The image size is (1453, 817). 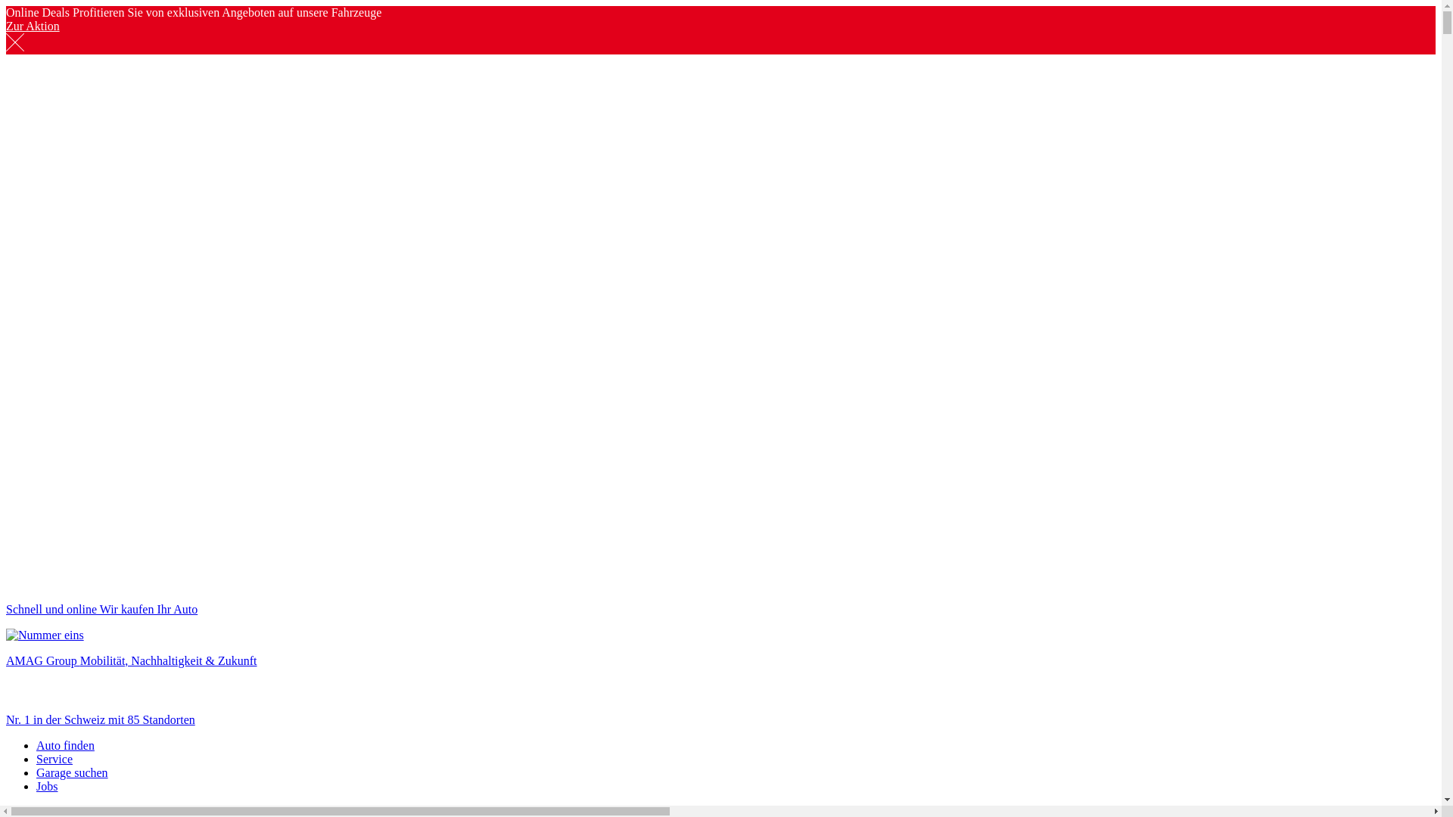 I want to click on Service, so click(x=54, y=760).